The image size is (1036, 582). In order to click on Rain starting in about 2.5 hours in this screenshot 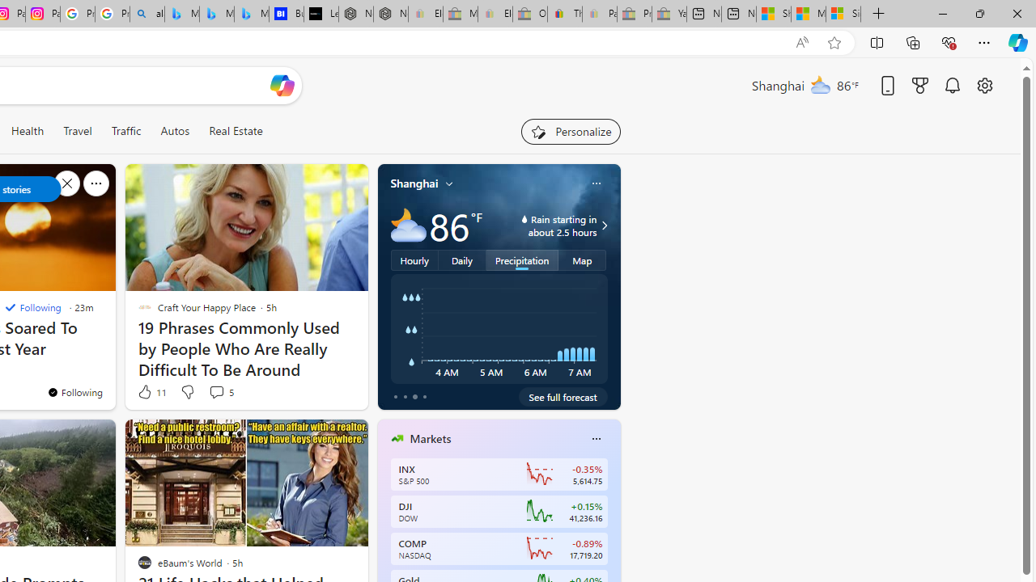, I will do `click(602, 225)`.